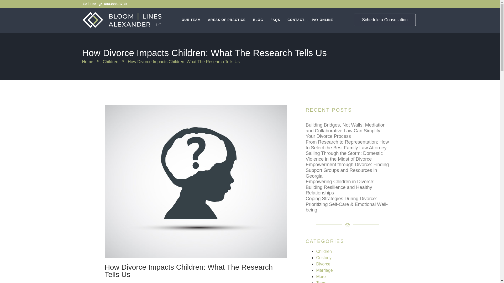 The height and width of the screenshot is (283, 504). I want to click on AREAS OF PRACTICE, so click(227, 20).